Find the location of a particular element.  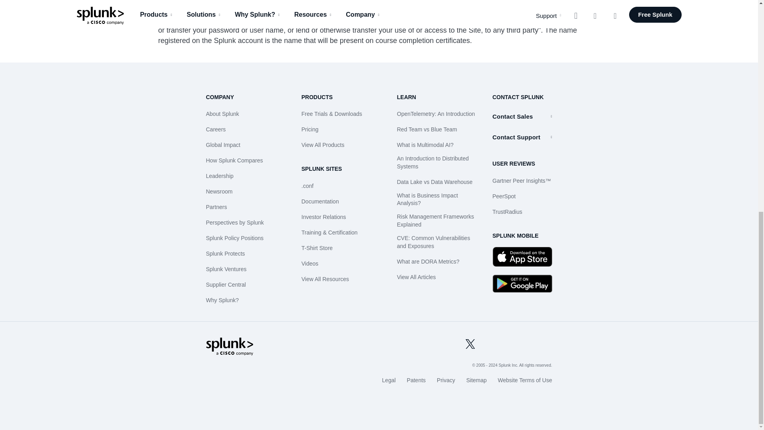

Twitter is located at coordinates (470, 344).